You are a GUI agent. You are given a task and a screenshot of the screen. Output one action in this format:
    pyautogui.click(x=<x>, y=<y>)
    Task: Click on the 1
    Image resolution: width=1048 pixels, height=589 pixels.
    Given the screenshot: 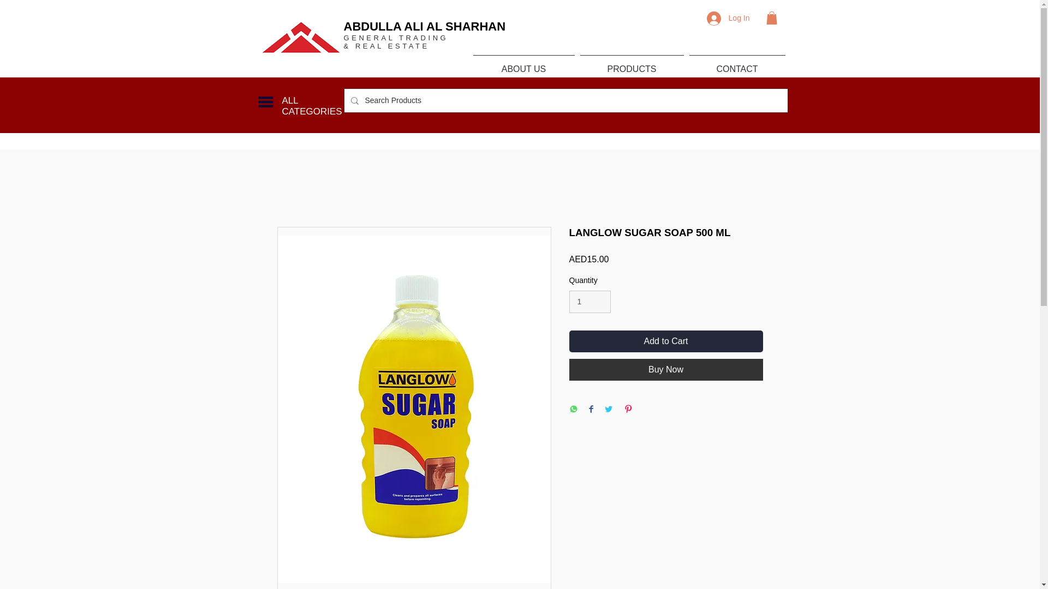 What is the action you would take?
    pyautogui.click(x=589, y=302)
    